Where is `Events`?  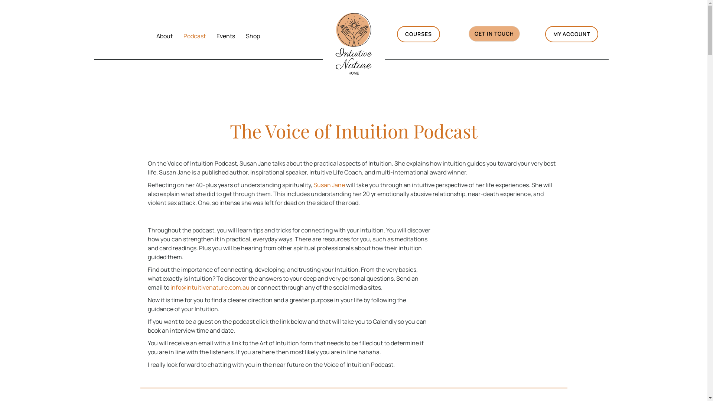
Events is located at coordinates (226, 36).